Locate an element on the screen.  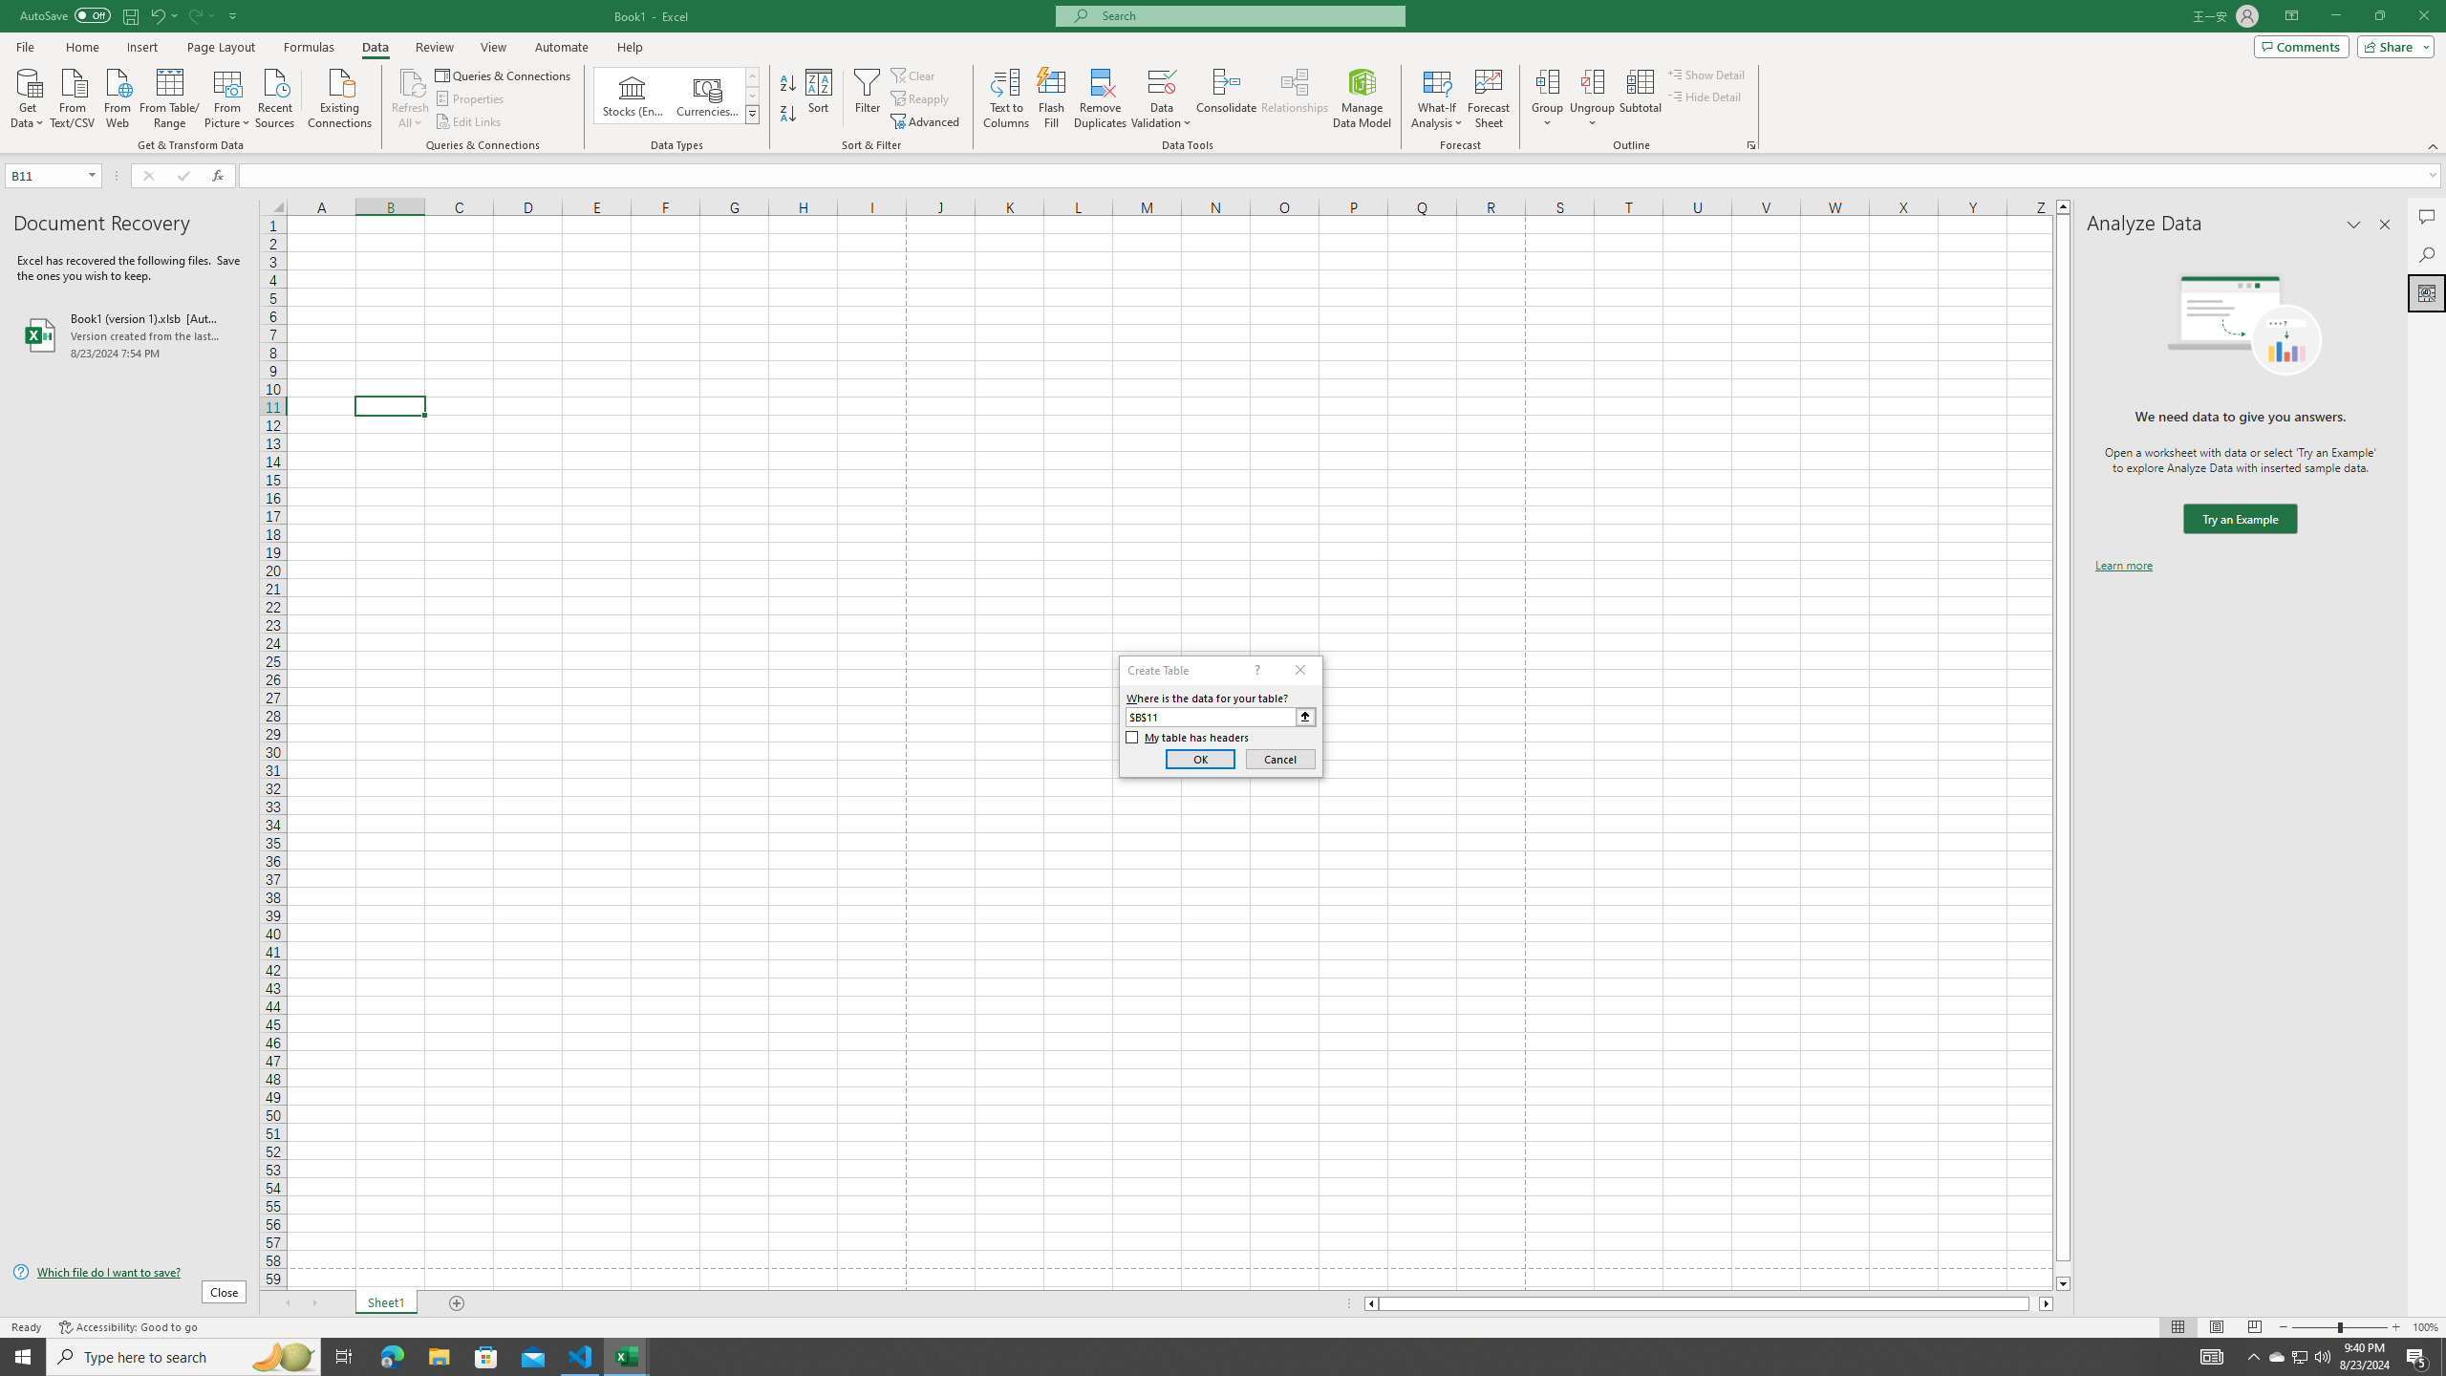
Analyze Data is located at coordinates (2427, 292).